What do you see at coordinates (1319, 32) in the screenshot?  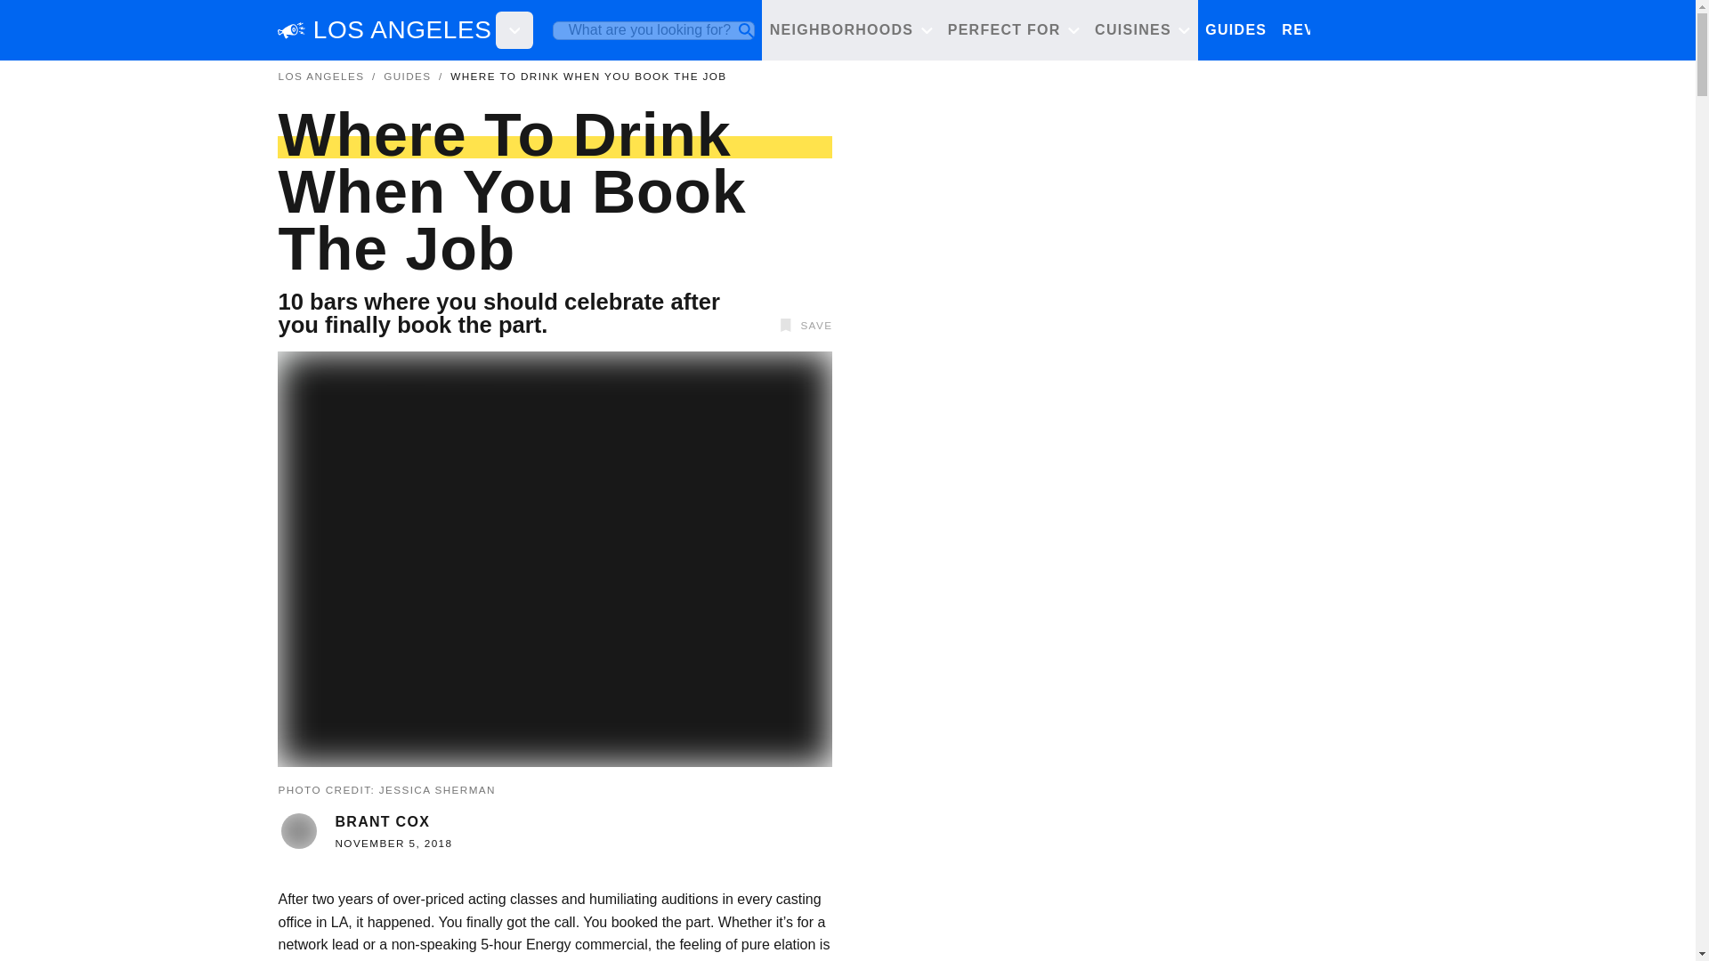 I see `REVIEWS` at bounding box center [1319, 32].